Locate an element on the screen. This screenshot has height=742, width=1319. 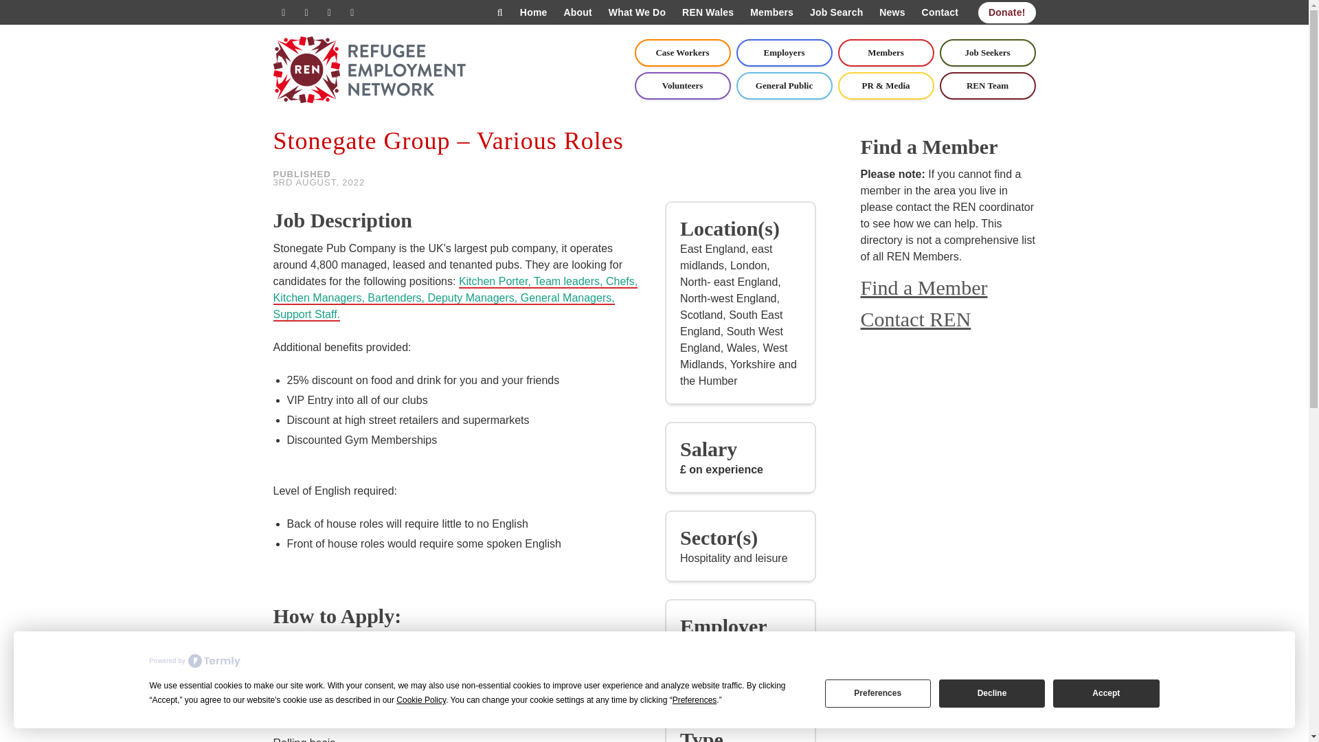
Job Seekers is located at coordinates (988, 53).